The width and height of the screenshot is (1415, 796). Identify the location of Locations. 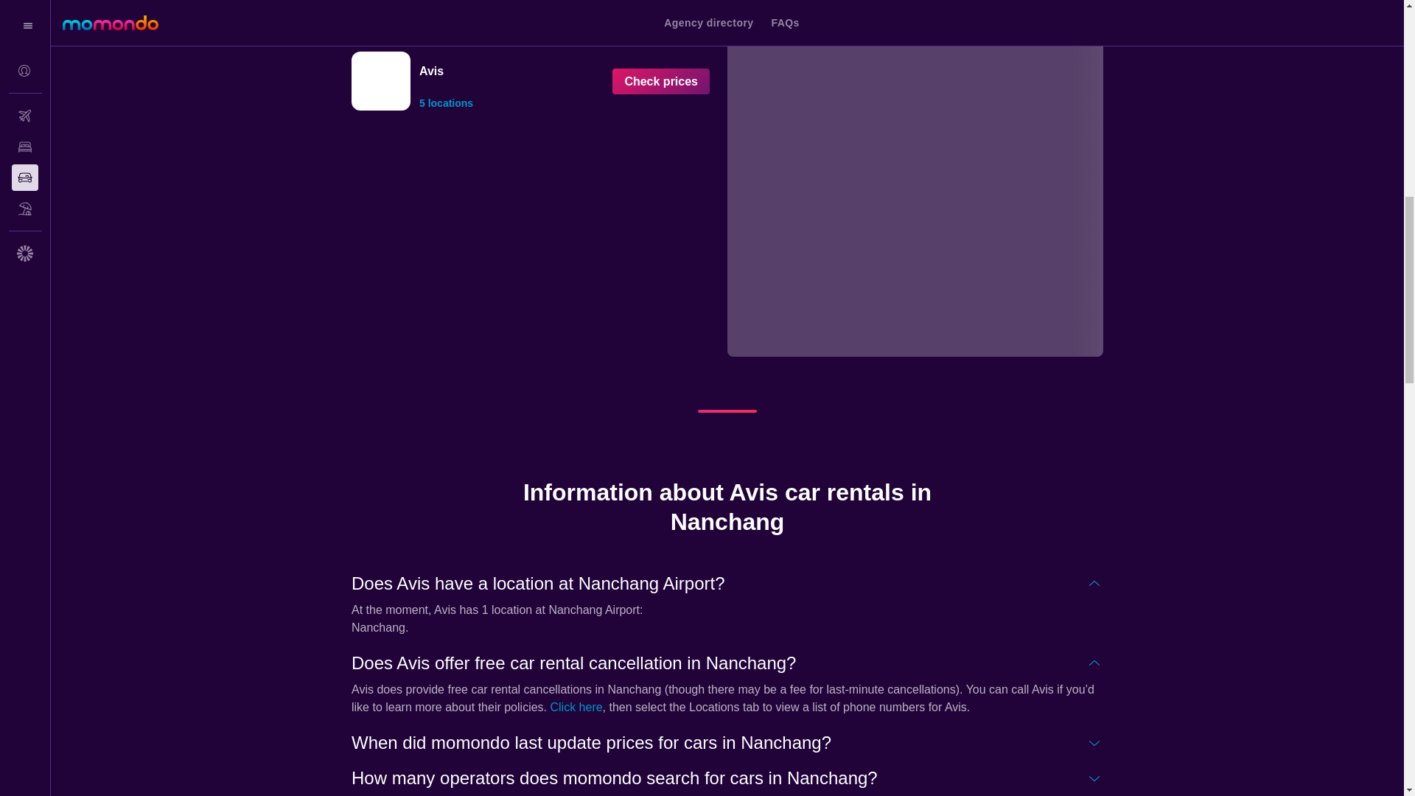
(521, 17).